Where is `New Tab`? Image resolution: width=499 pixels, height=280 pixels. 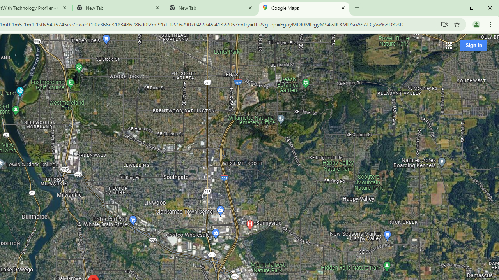
New Tab is located at coordinates (211, 8).